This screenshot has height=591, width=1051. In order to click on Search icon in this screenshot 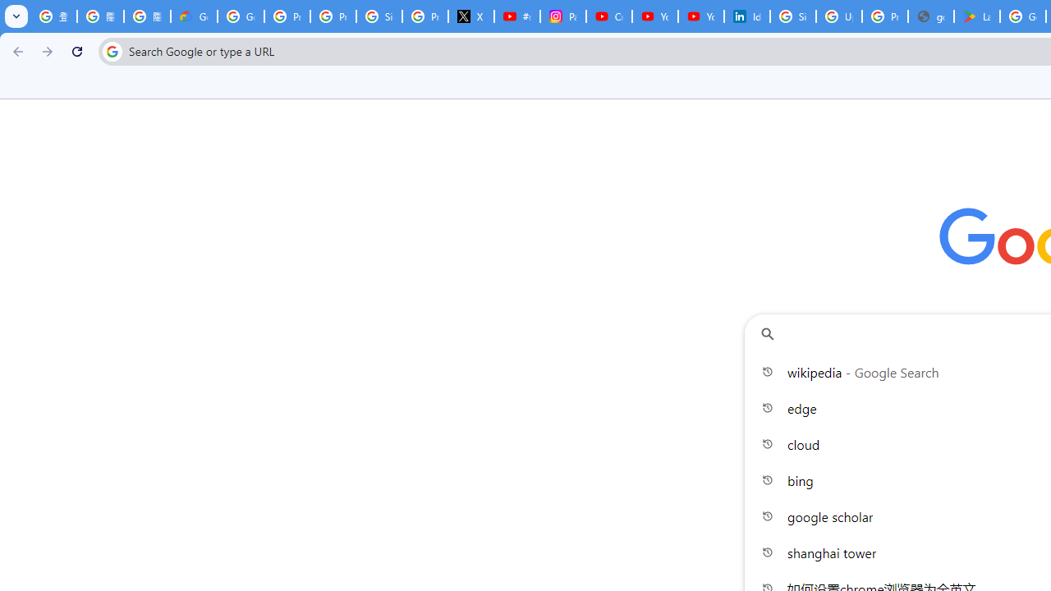, I will do `click(112, 51)`.